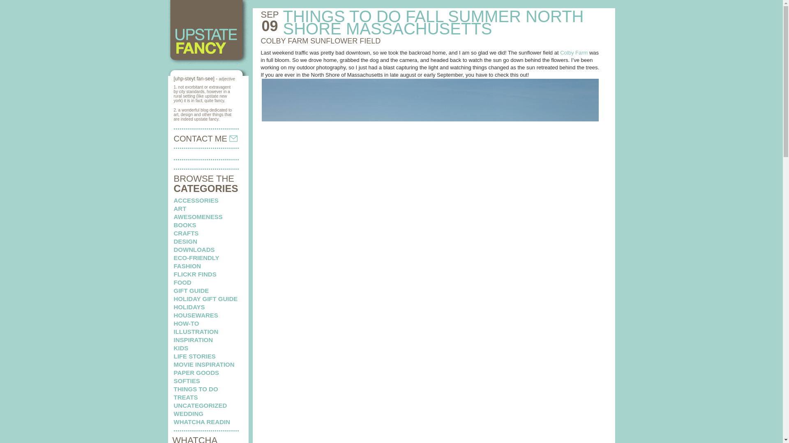 The width and height of the screenshot is (789, 443). I want to click on UNCATEGORIZED, so click(200, 405).